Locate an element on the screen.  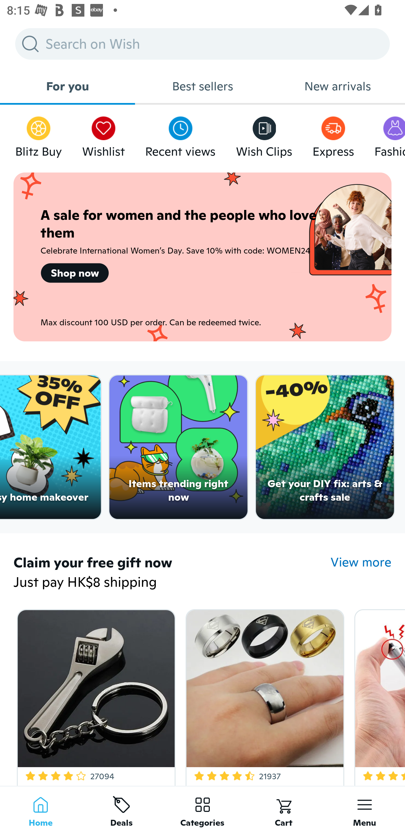
Search on Wish is located at coordinates (202, 44).